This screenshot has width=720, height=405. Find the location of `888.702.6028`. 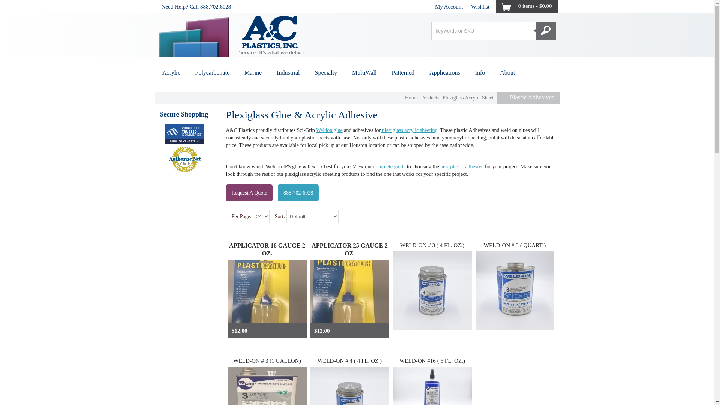

888.702.6028 is located at coordinates (215, 7).